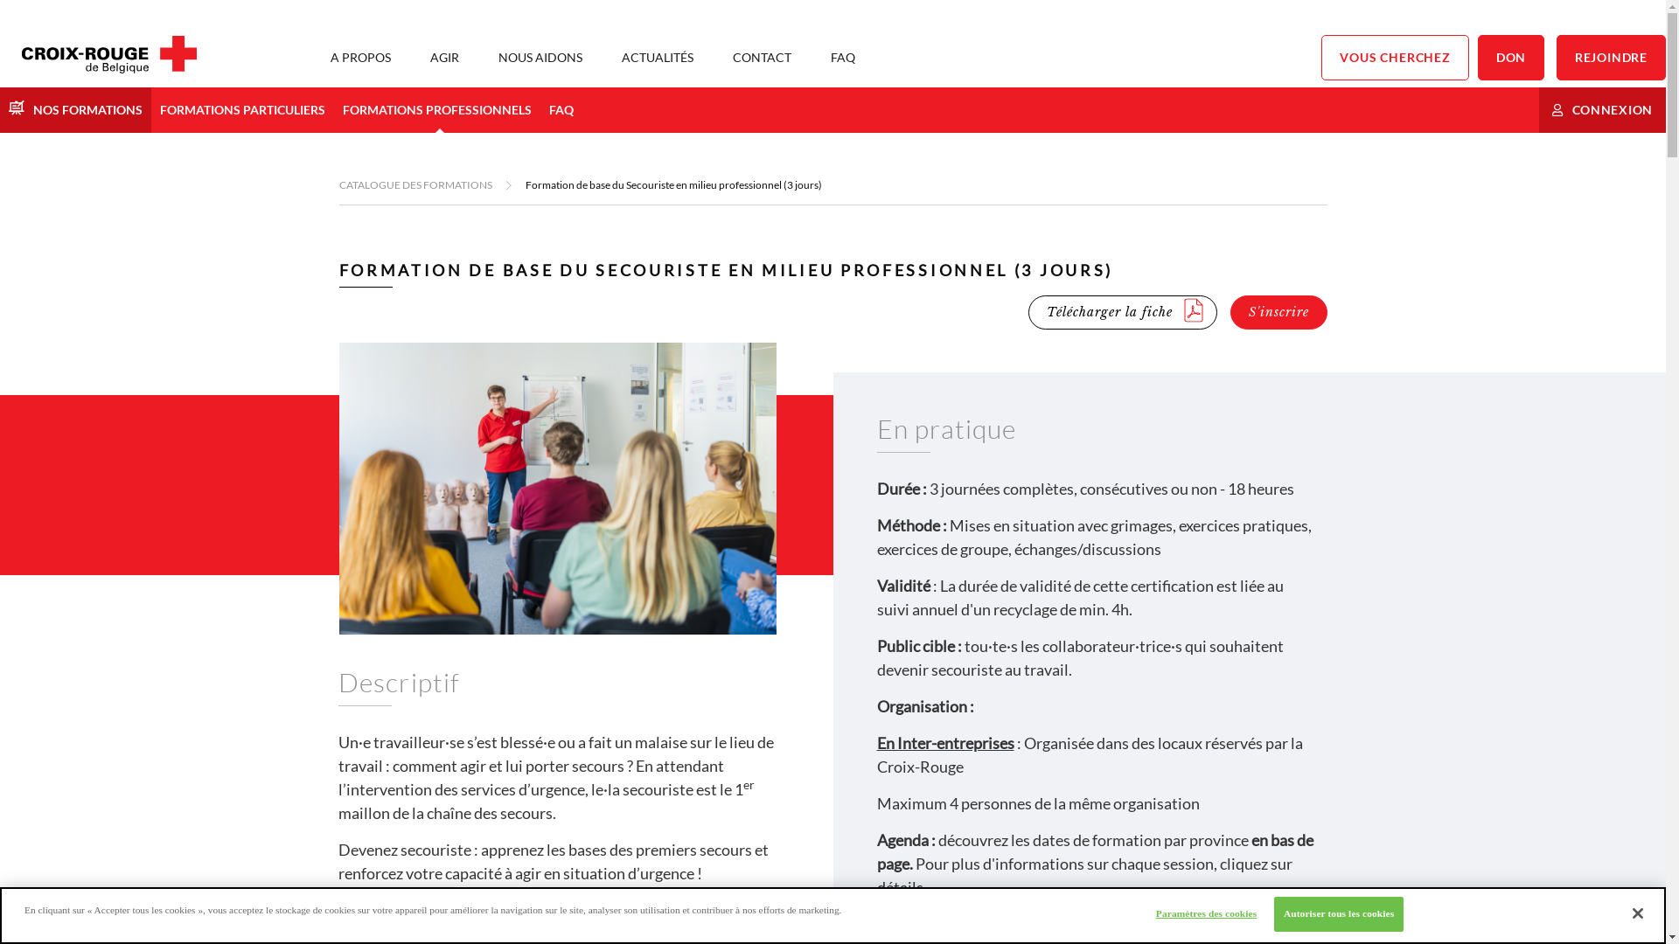 The width and height of the screenshot is (1679, 944). What do you see at coordinates (763, 58) in the screenshot?
I see `CONTACT` at bounding box center [763, 58].